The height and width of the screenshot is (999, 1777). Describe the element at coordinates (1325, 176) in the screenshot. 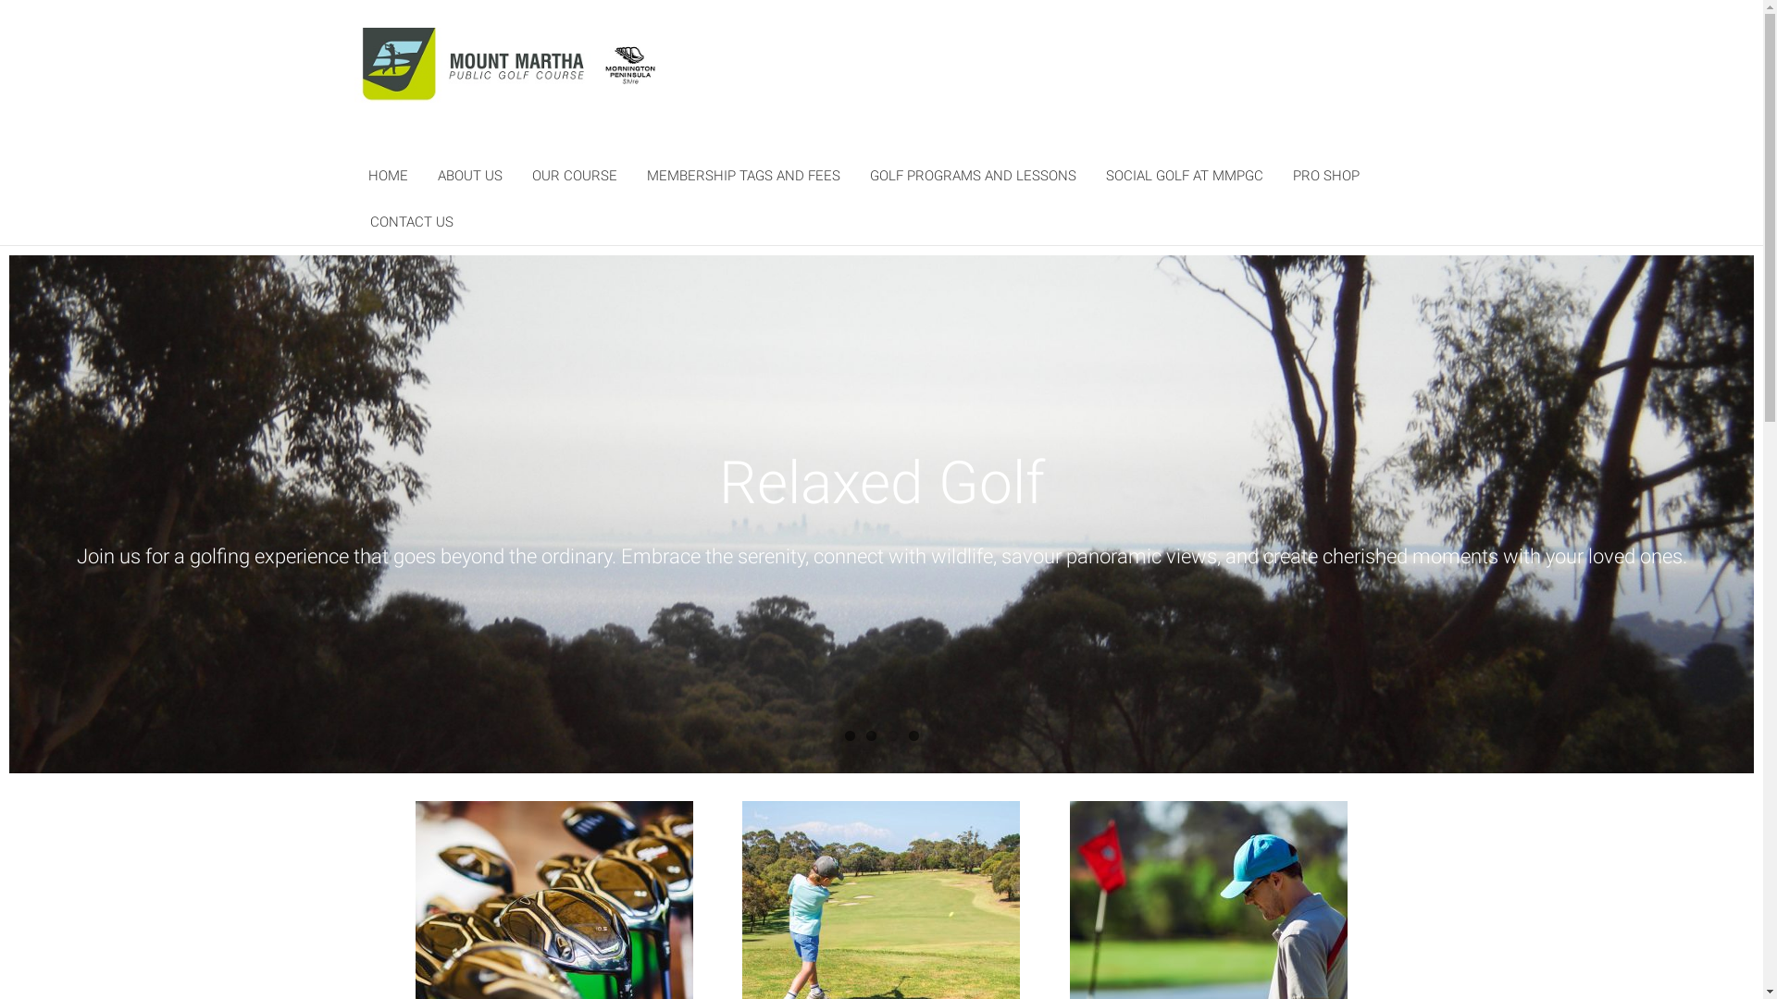

I see `PRO SHOP` at that location.